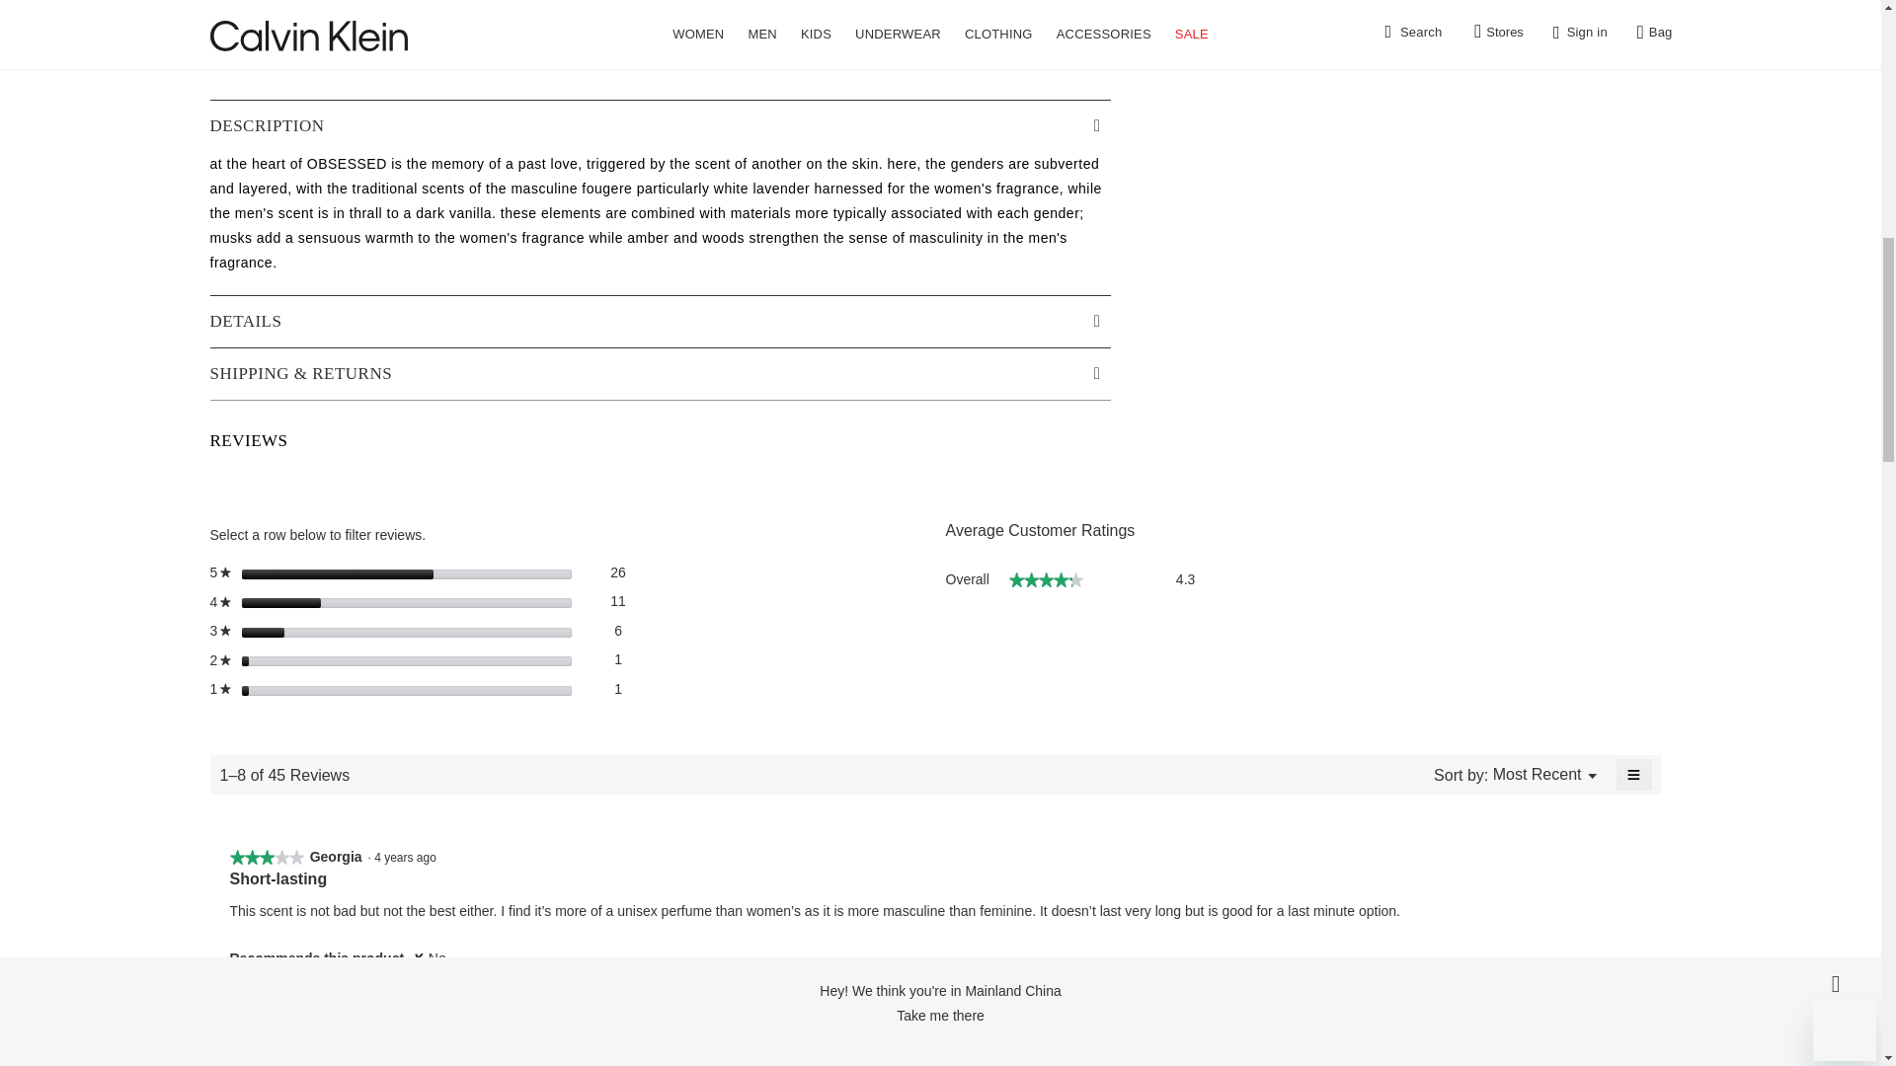 The height and width of the screenshot is (1066, 1896). I want to click on 3 out of 5 stars., so click(251, 857).